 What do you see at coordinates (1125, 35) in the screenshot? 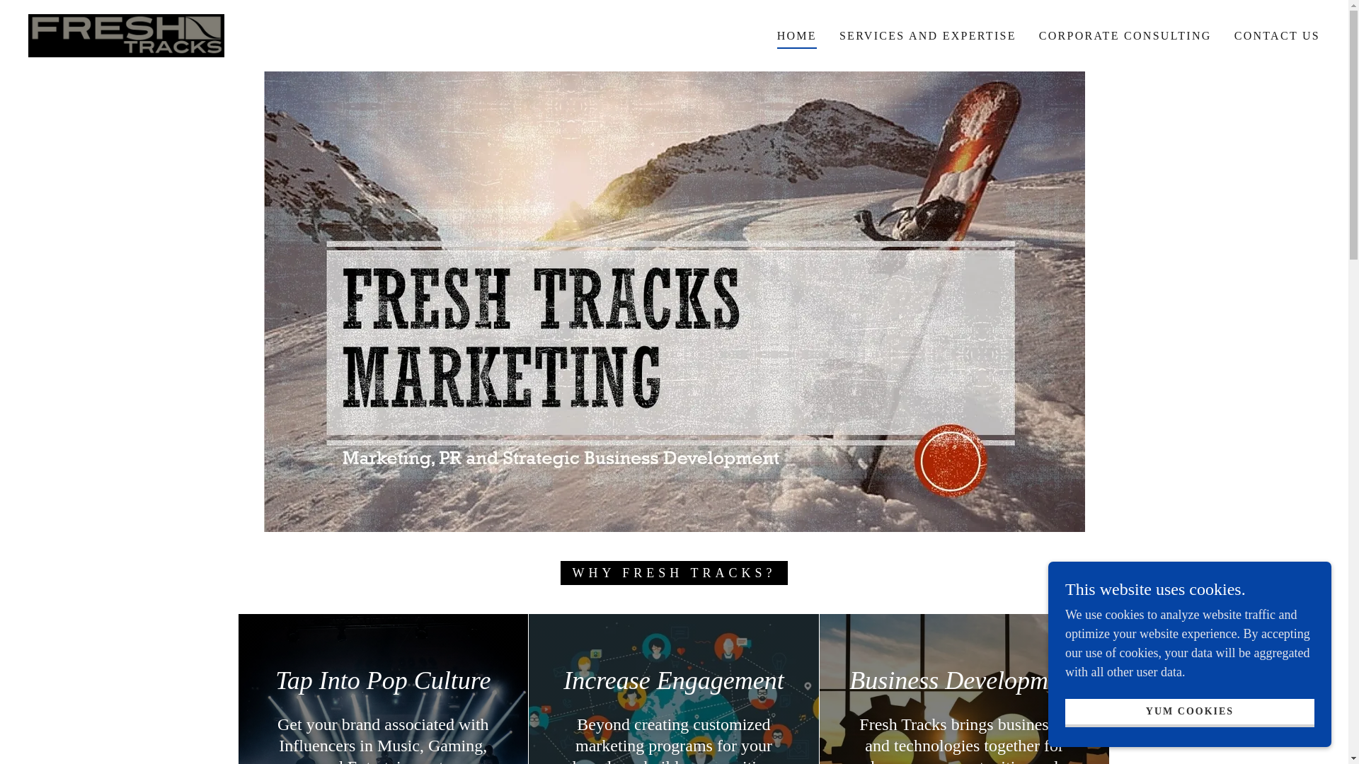
I see `CORPORATE CONSULTING` at bounding box center [1125, 35].